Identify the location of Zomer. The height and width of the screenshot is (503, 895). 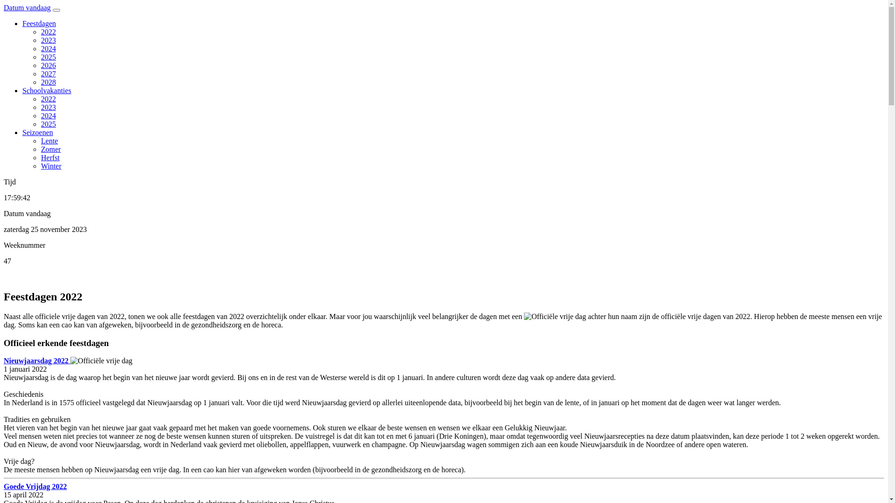
(51, 149).